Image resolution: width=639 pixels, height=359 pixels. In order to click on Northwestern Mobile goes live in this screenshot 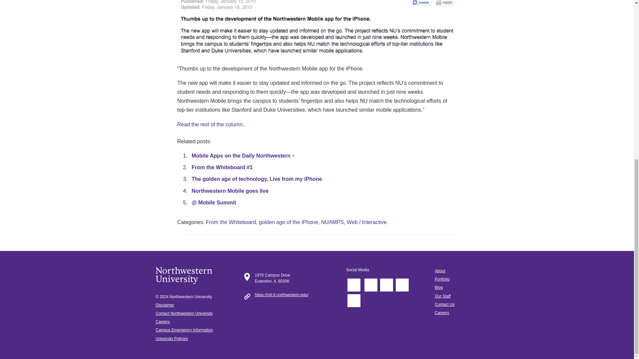, I will do `click(230, 191)`.